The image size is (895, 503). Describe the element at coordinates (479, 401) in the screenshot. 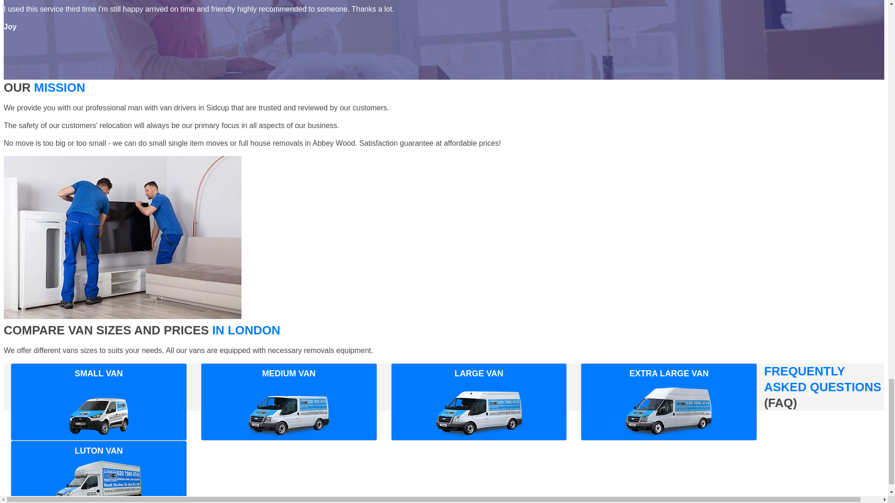

I see `LARGE VAN` at that location.